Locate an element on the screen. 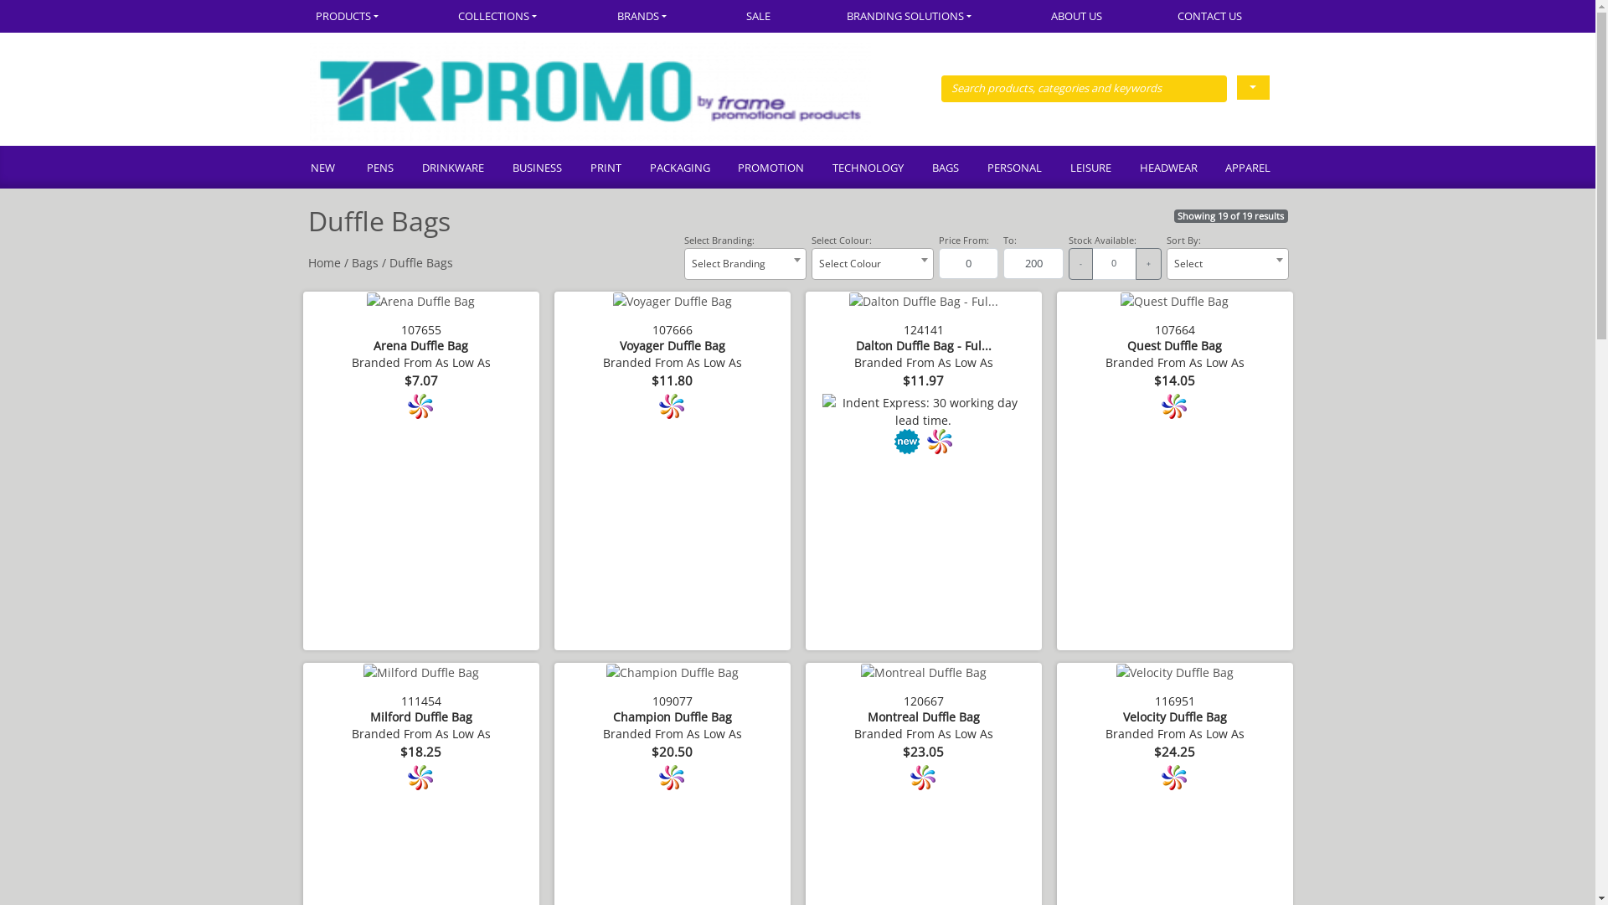 This screenshot has width=1608, height=905. PACKAGING is located at coordinates (679, 169).